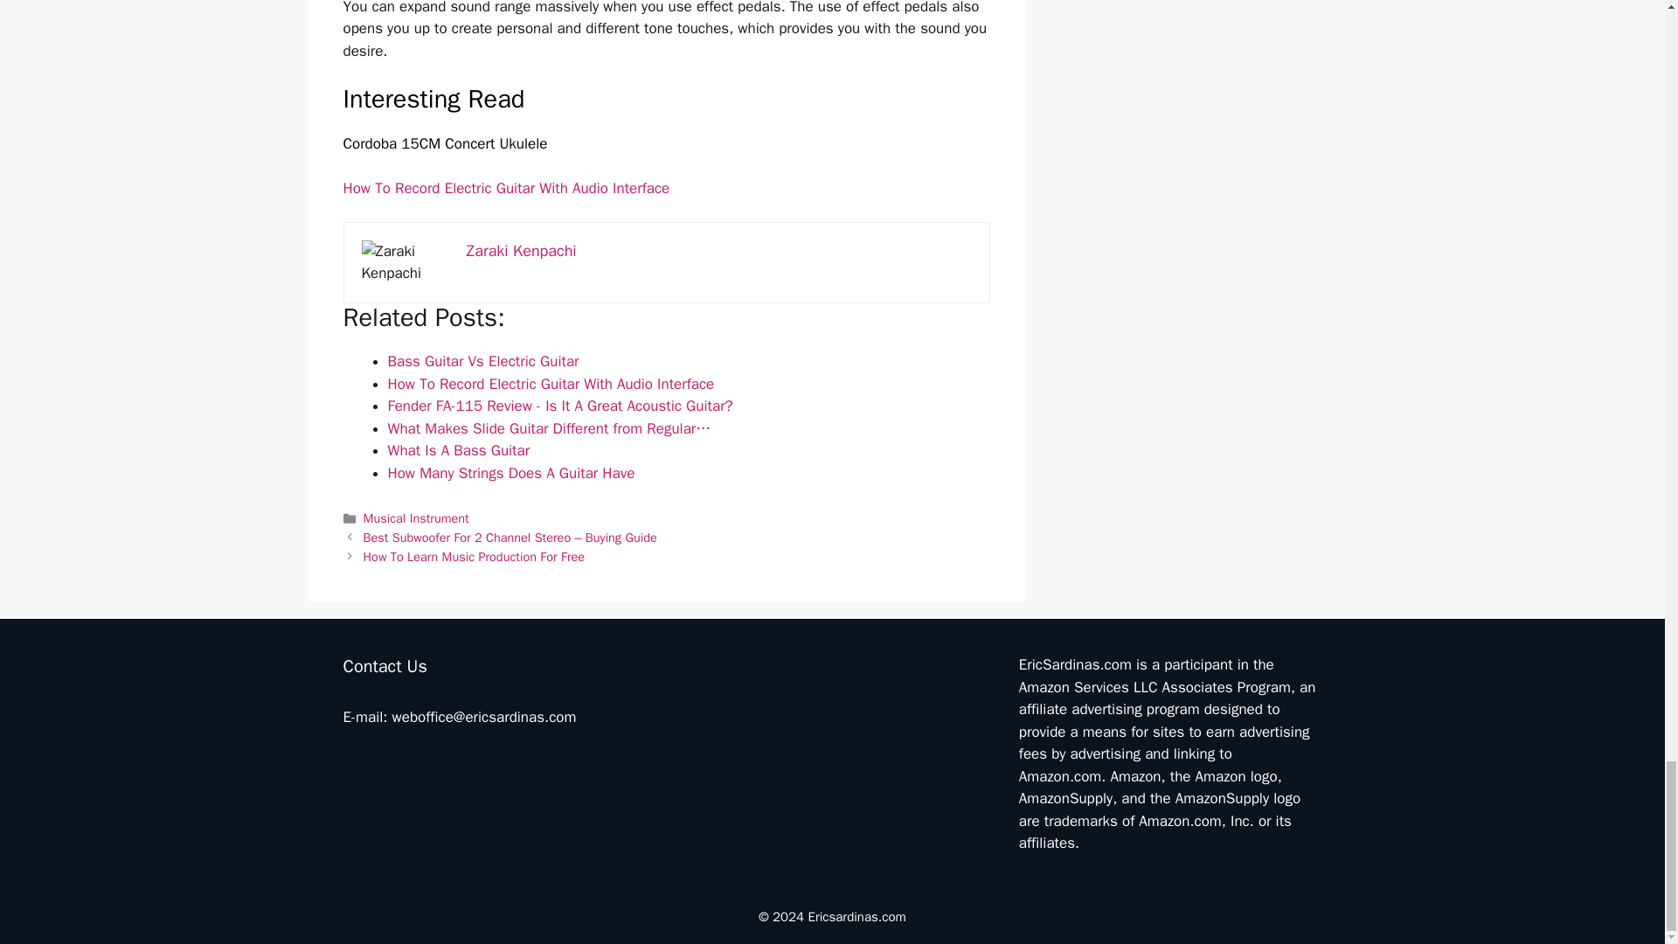 The height and width of the screenshot is (944, 1678). Describe the element at coordinates (482, 361) in the screenshot. I see `Bass Guitar Vs Electric Guitar` at that location.